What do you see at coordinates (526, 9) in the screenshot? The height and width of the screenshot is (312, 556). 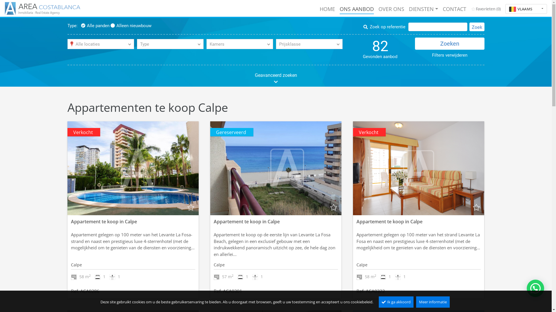 I see `VLAAMS` at bounding box center [526, 9].